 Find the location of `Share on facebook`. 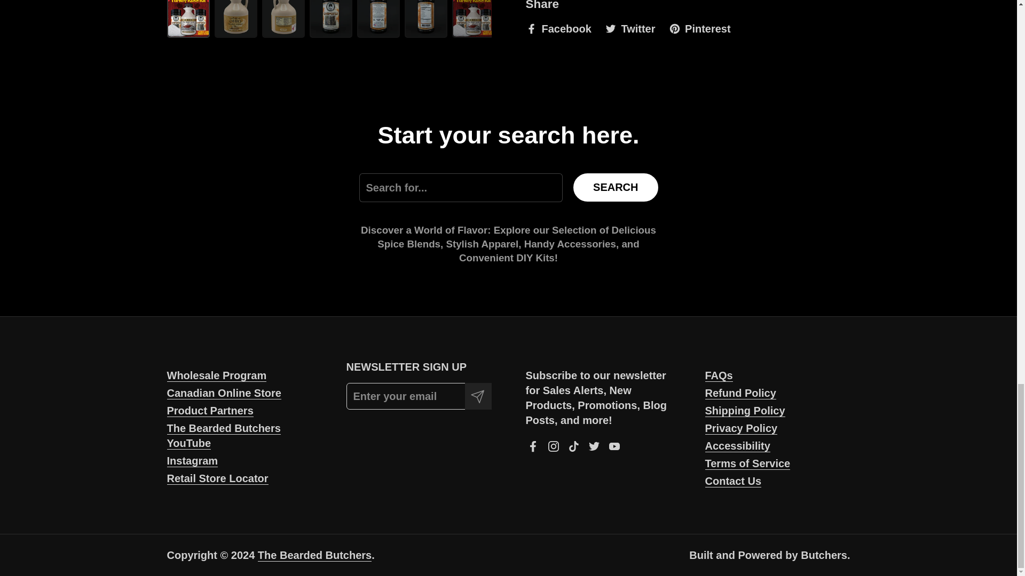

Share on facebook is located at coordinates (558, 29).